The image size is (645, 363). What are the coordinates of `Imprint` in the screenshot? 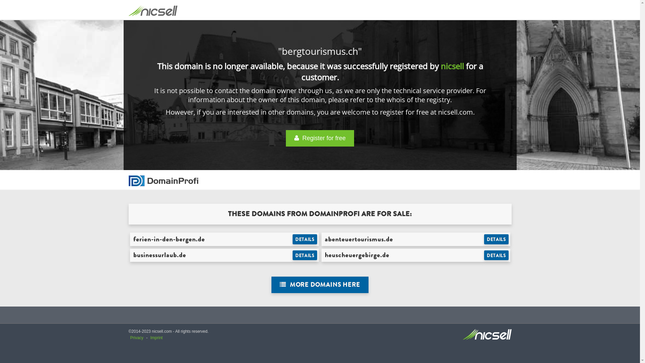 It's located at (157, 338).